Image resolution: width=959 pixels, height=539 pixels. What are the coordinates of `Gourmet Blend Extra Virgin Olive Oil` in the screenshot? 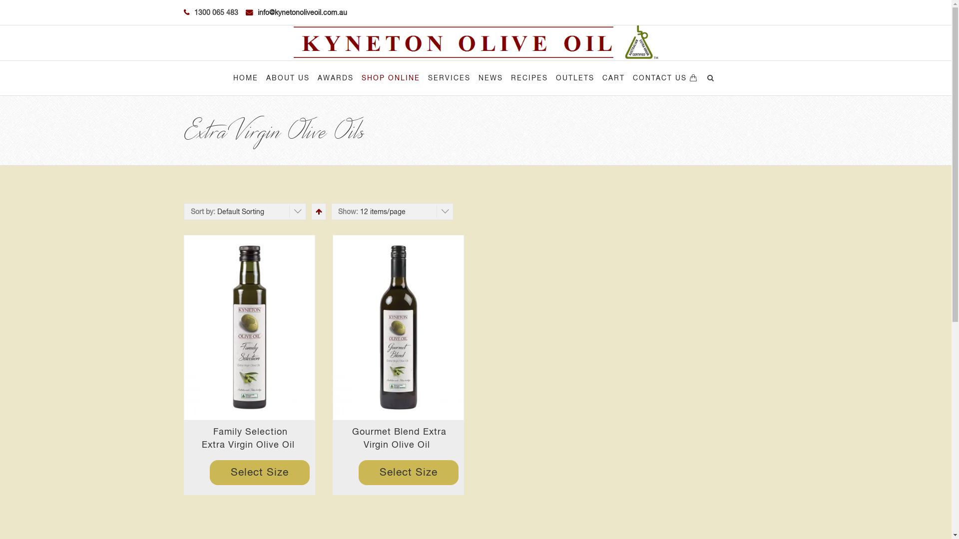 It's located at (398, 438).